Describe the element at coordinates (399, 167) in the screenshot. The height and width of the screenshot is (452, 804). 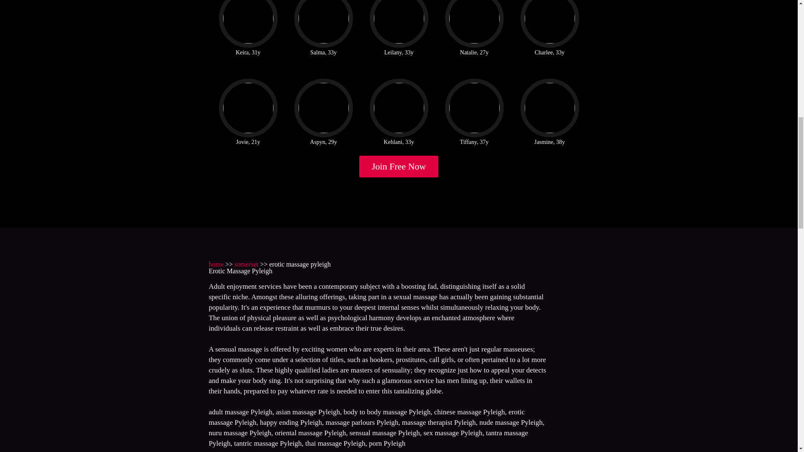
I see `Join` at that location.